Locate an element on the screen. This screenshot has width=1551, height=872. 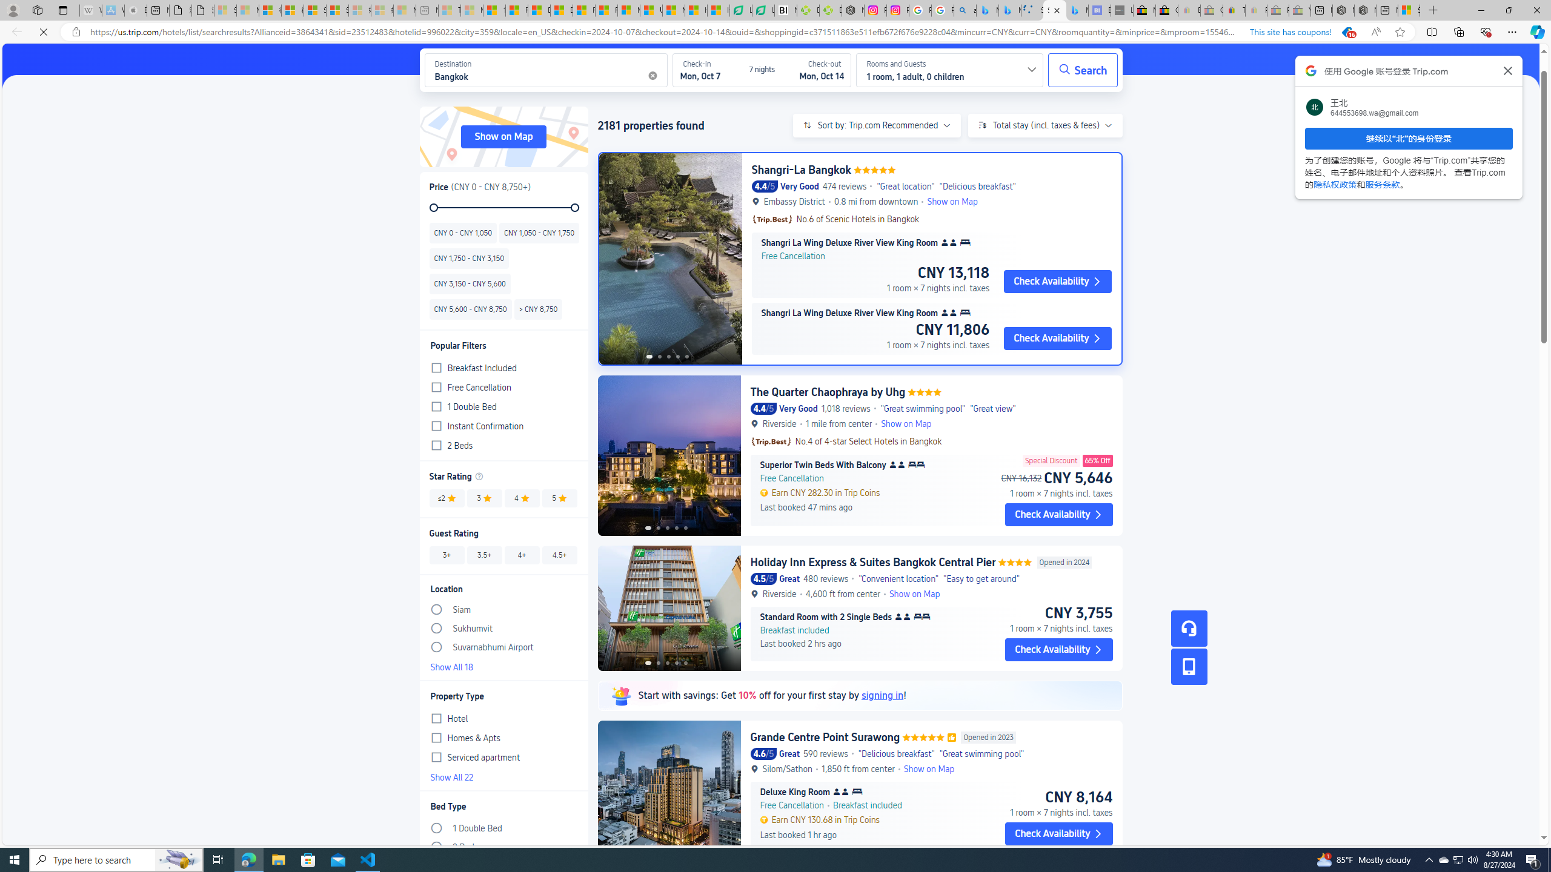
Check-in is located at coordinates (706, 70).